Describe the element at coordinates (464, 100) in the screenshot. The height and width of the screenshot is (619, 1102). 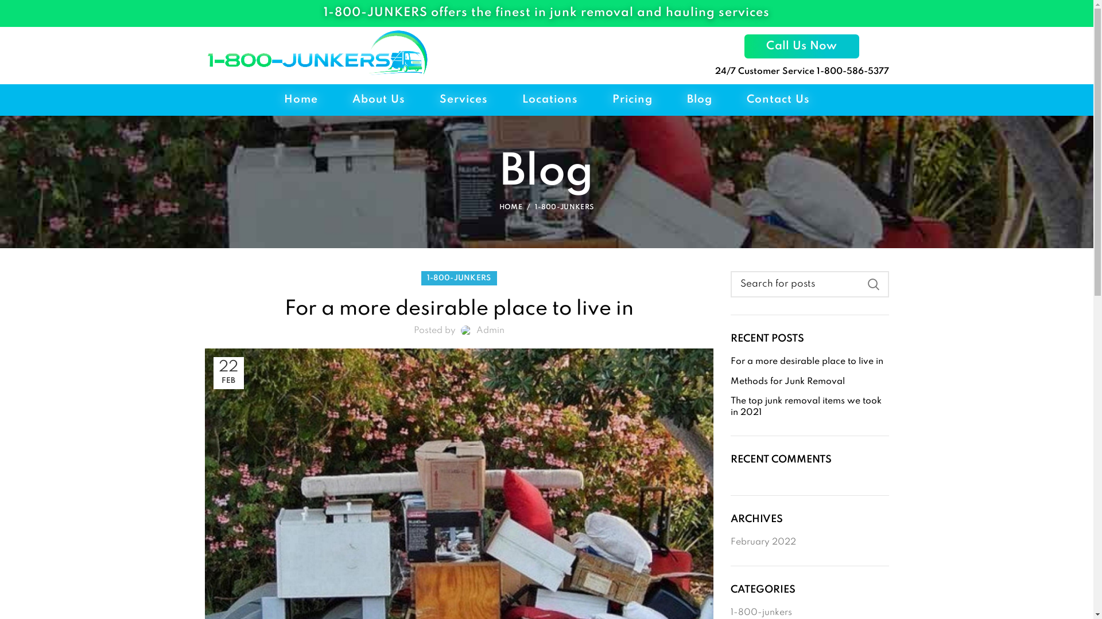
I see `Services` at that location.